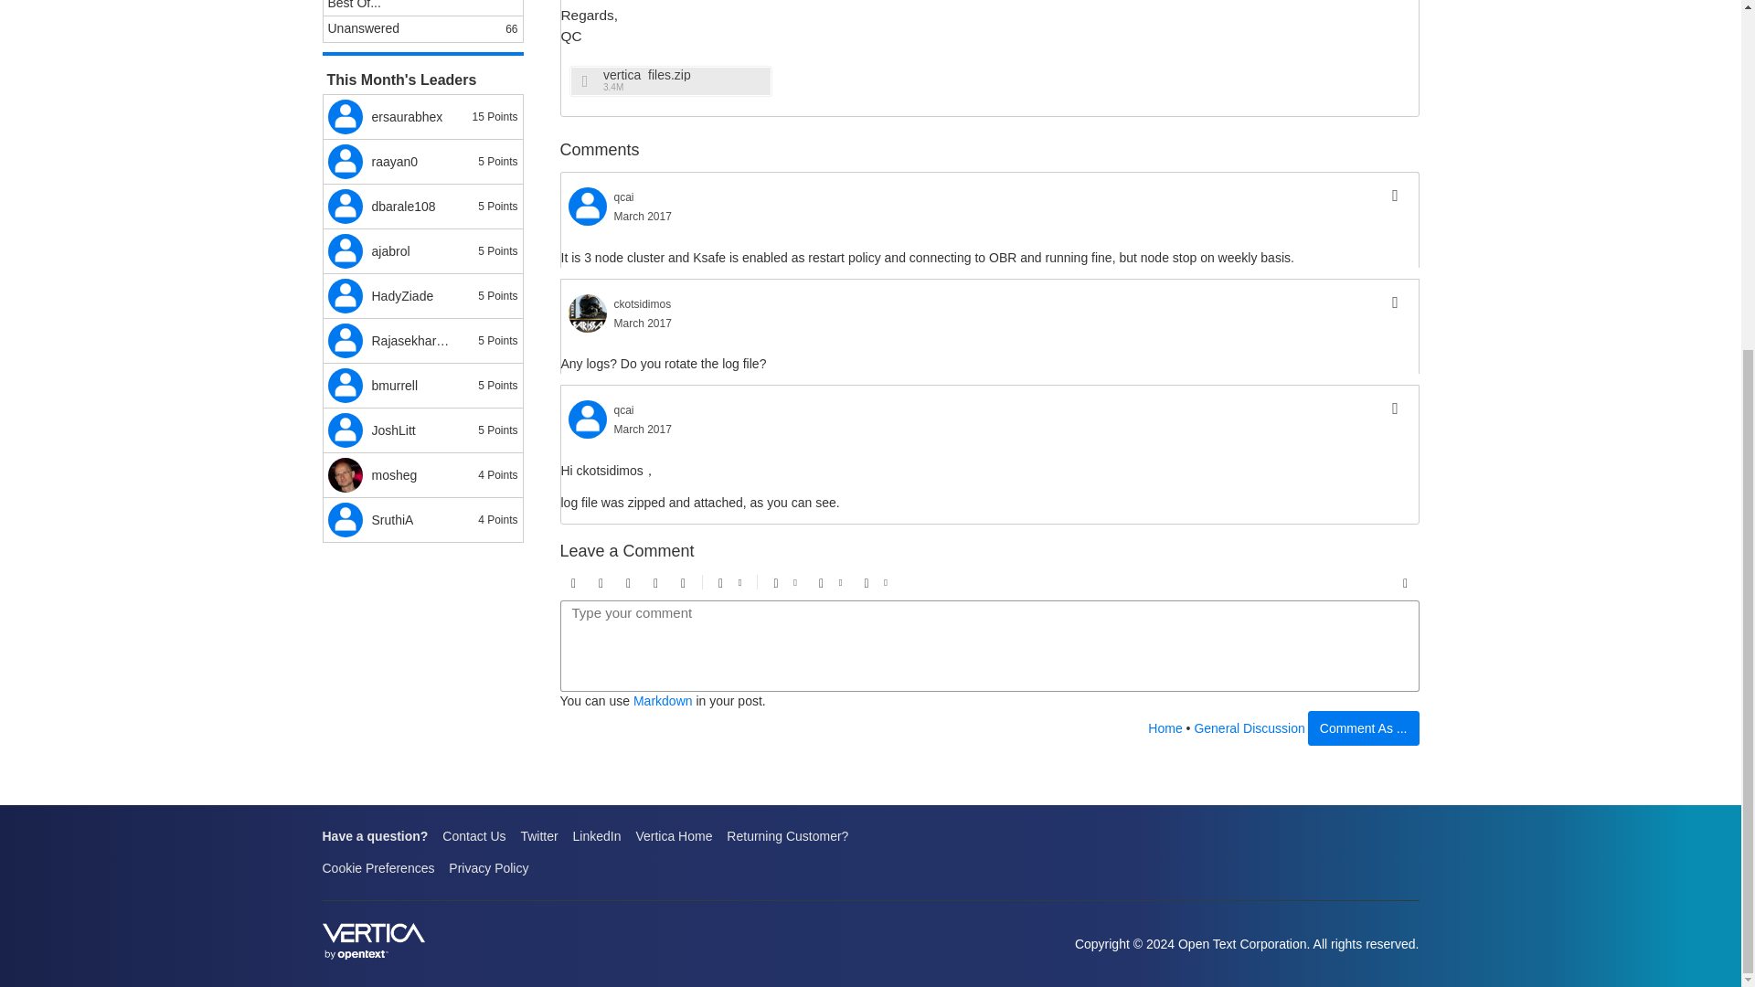 The width and height of the screenshot is (1755, 987). I want to click on March 2017, so click(643, 217).